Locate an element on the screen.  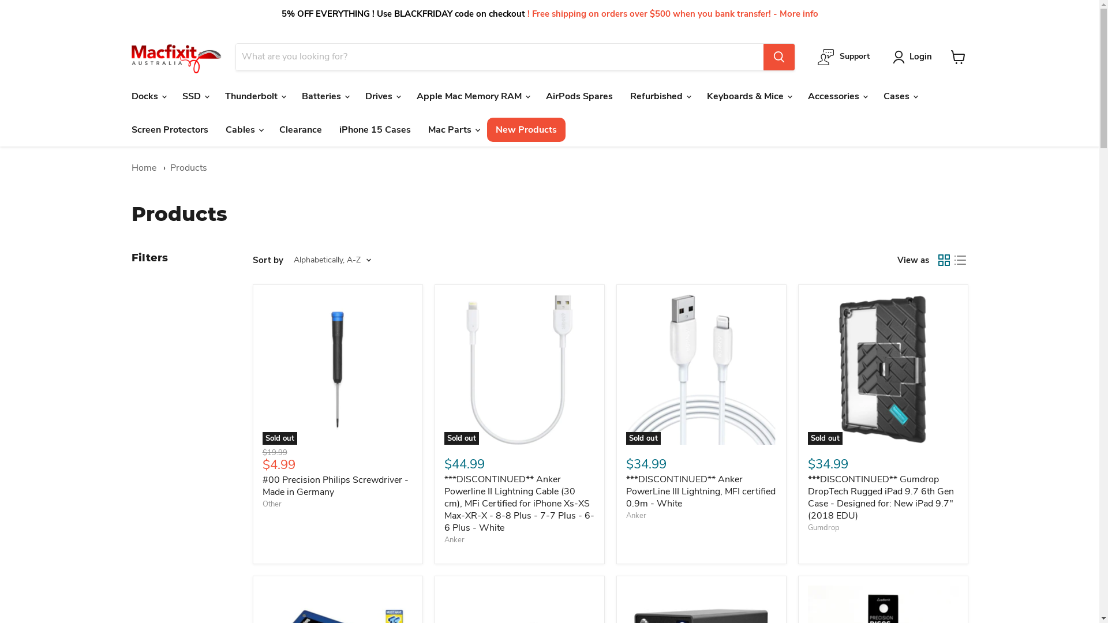
Sold out is located at coordinates (701, 369).